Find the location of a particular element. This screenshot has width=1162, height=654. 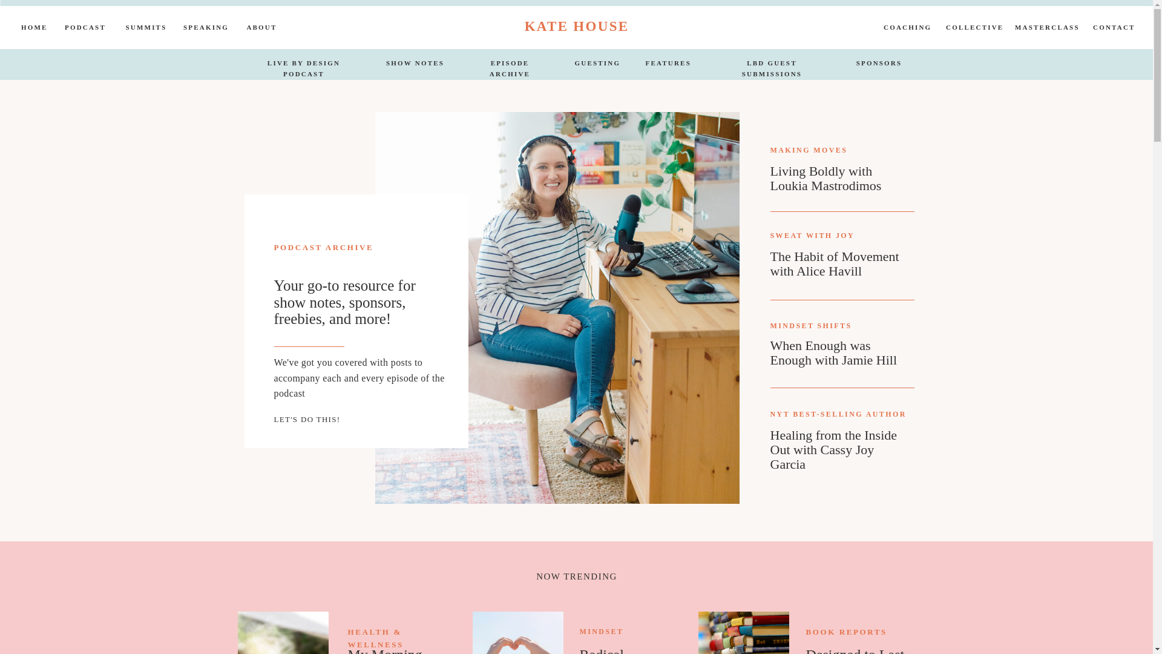

CONTACT is located at coordinates (1114, 29).